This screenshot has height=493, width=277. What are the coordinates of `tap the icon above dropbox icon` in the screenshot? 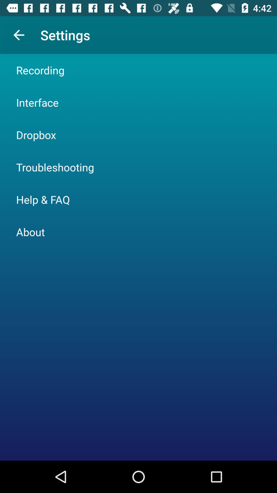 It's located at (37, 102).